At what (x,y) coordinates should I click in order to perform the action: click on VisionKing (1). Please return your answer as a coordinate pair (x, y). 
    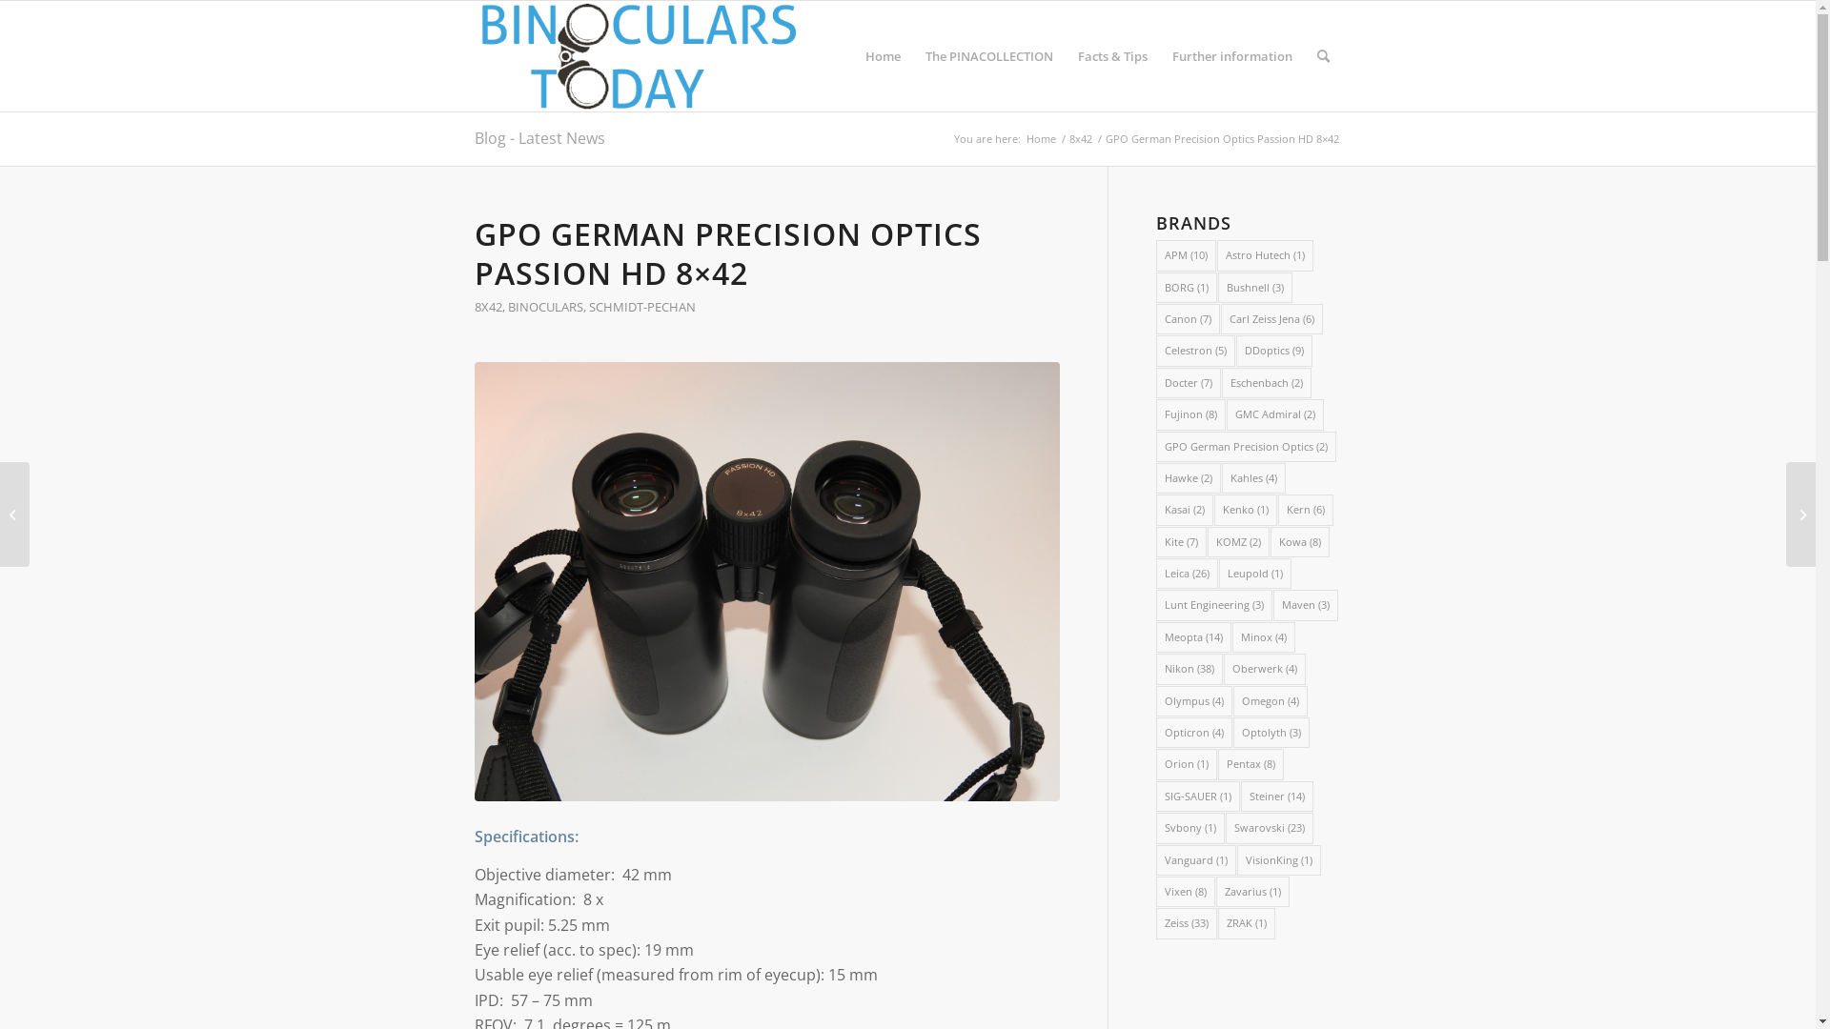
    Looking at the image, I should click on (1279, 860).